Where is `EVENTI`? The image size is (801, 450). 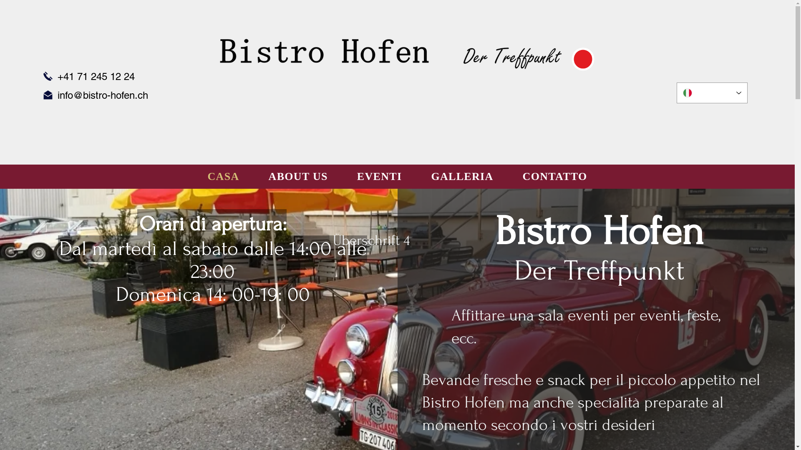
EVENTI is located at coordinates (380, 177).